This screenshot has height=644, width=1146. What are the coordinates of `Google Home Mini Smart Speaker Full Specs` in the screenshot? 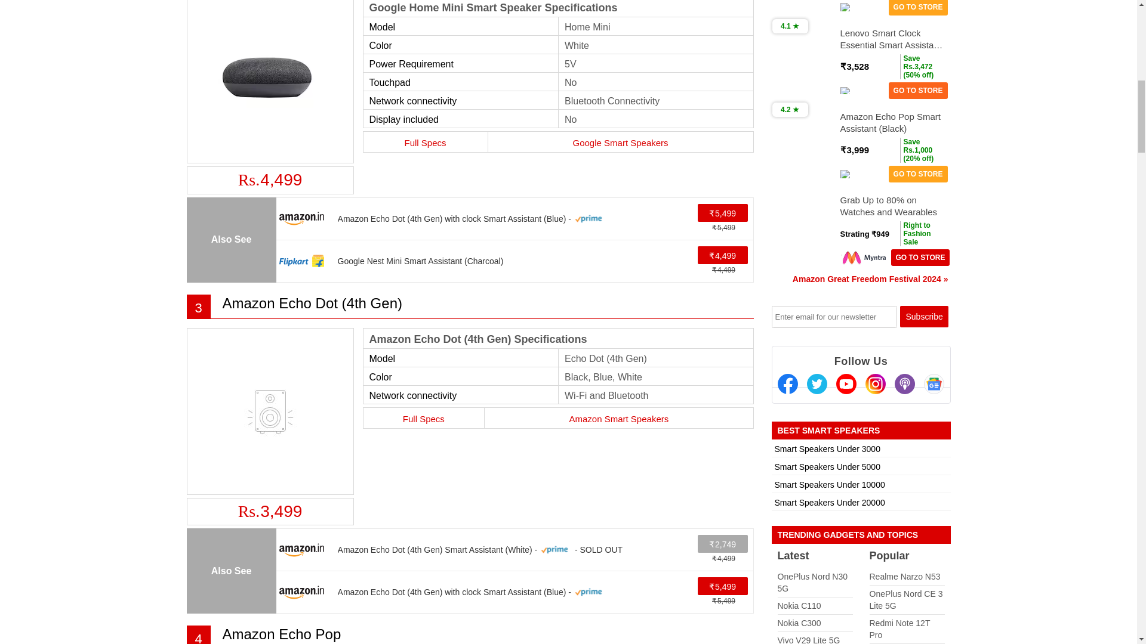 It's located at (425, 142).